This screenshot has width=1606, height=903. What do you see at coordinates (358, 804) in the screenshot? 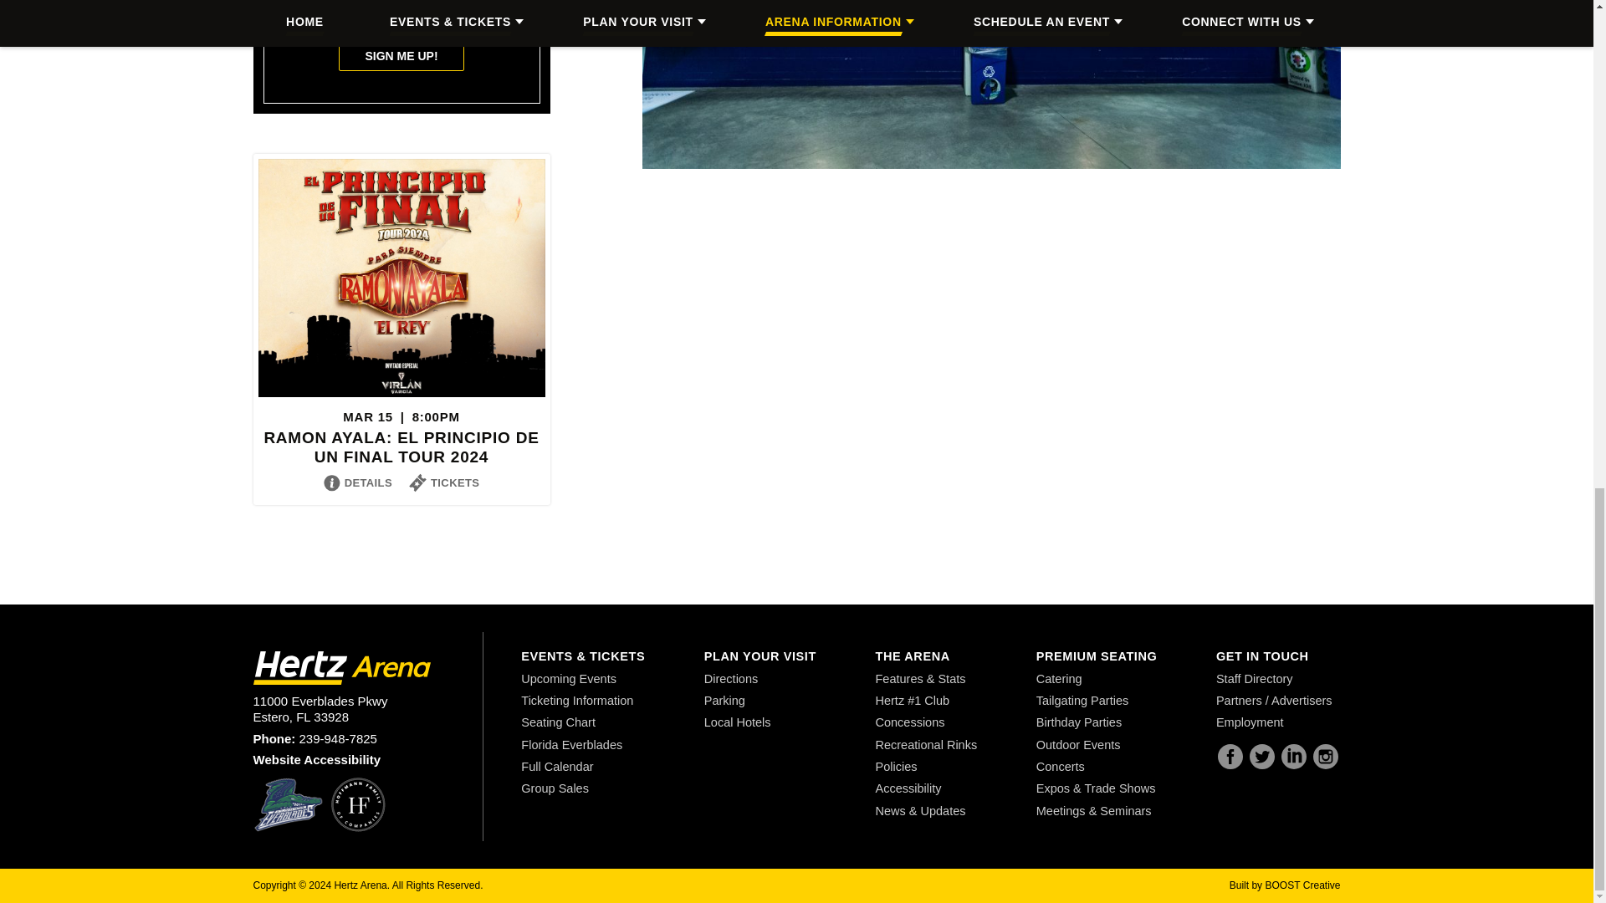
I see `Hoffmann Family of Companies` at bounding box center [358, 804].